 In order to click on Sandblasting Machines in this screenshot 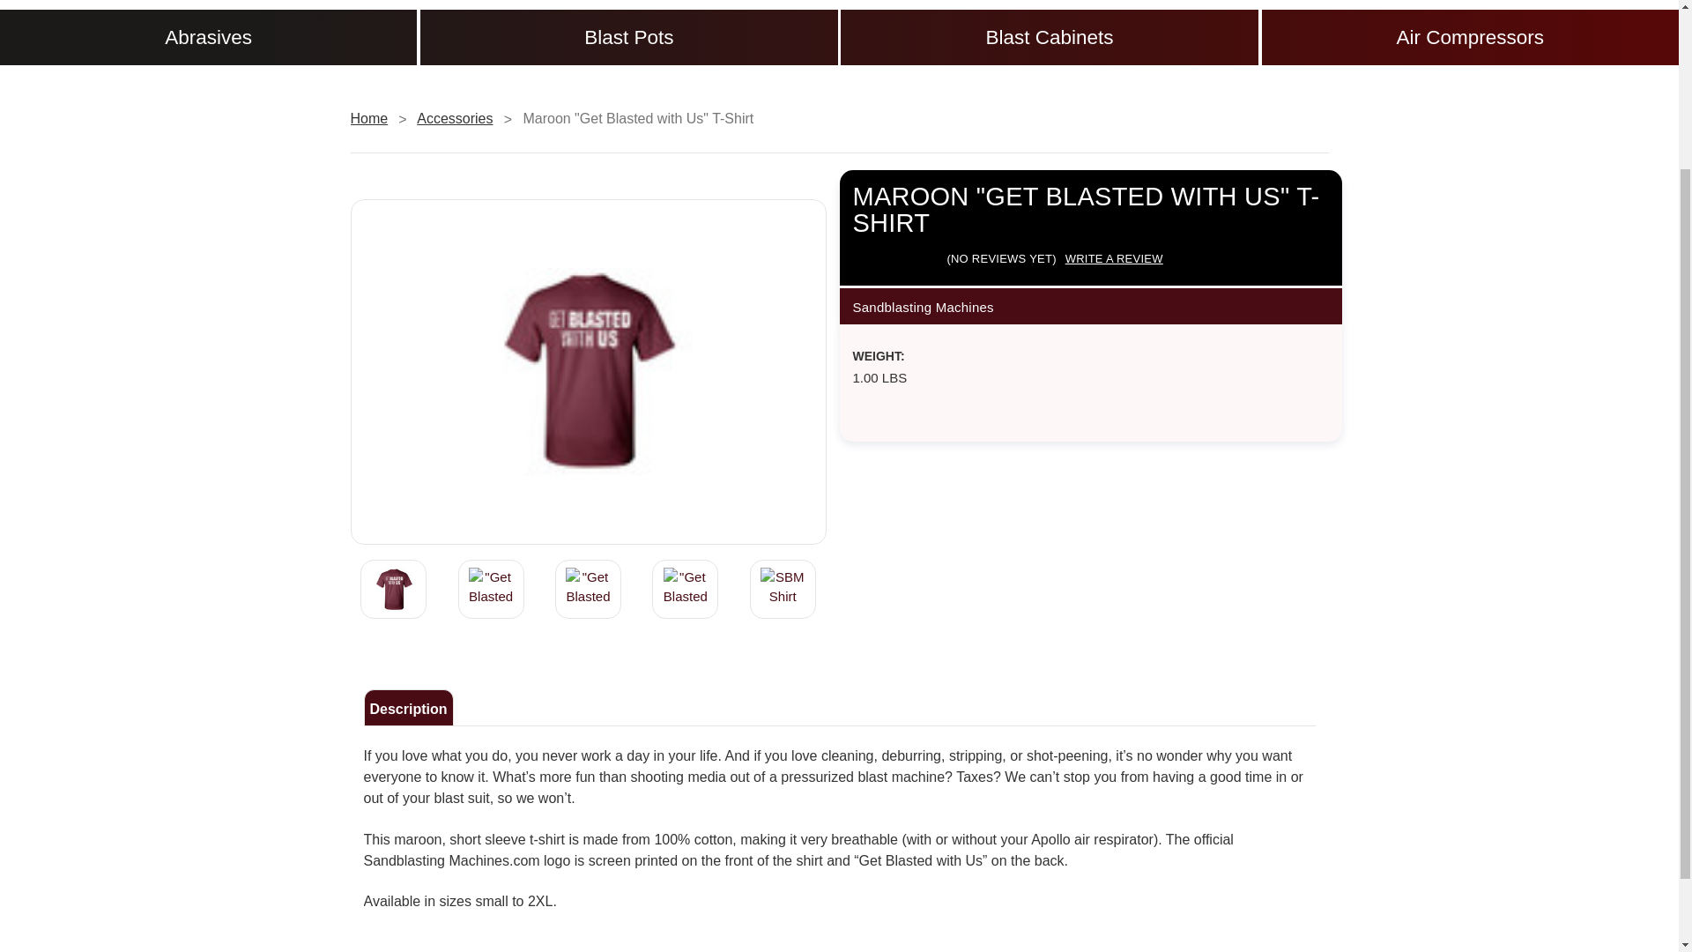, I will do `click(303, 5)`.